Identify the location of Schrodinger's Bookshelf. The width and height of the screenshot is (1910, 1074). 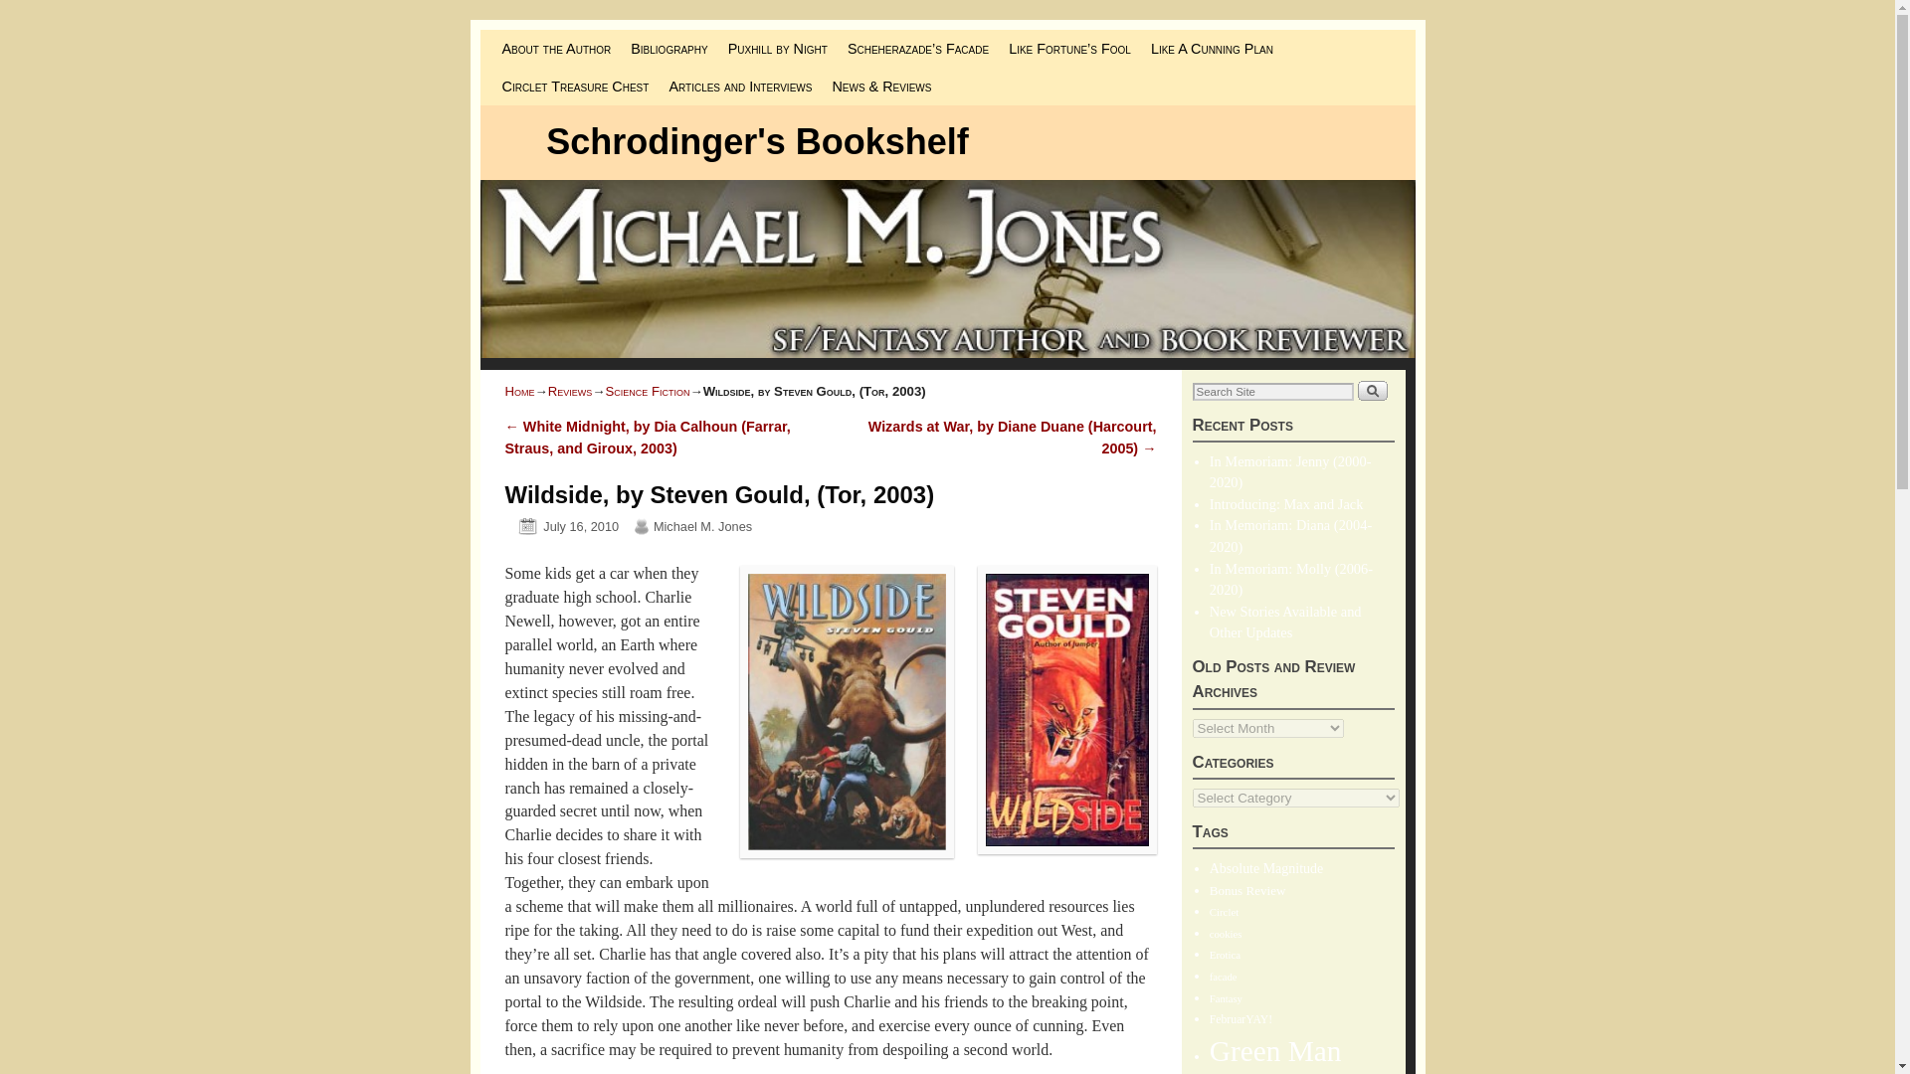
(757, 141).